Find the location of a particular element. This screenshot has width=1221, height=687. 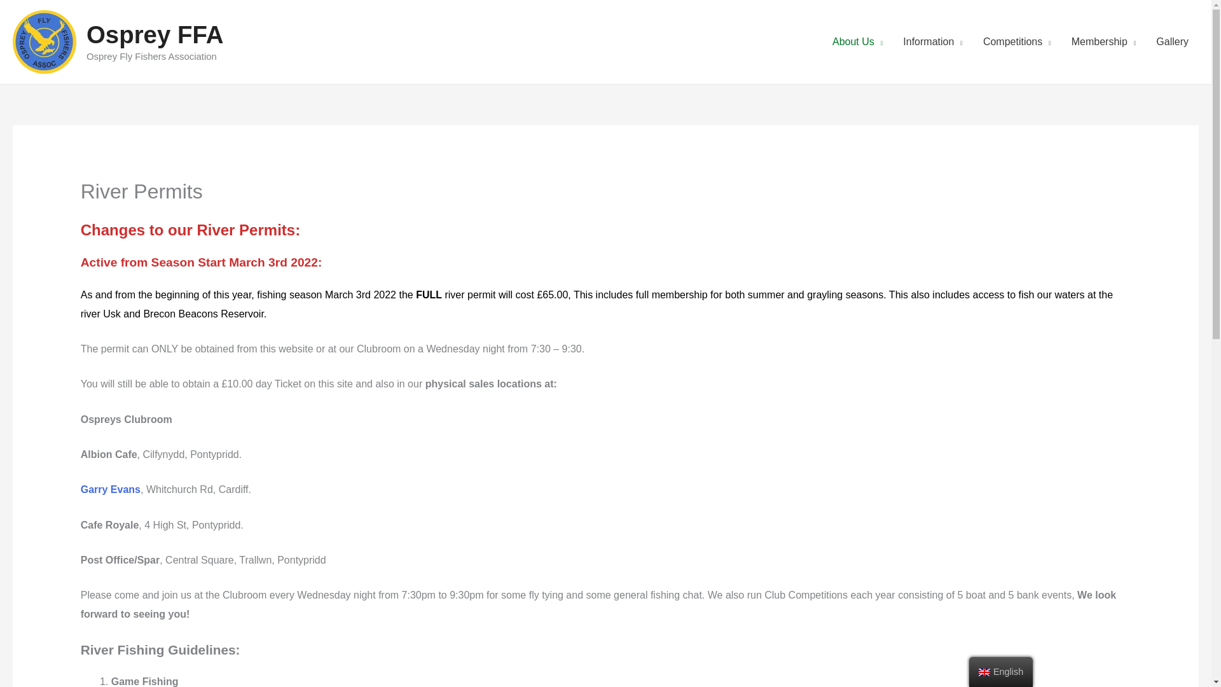

English is located at coordinates (984, 672).